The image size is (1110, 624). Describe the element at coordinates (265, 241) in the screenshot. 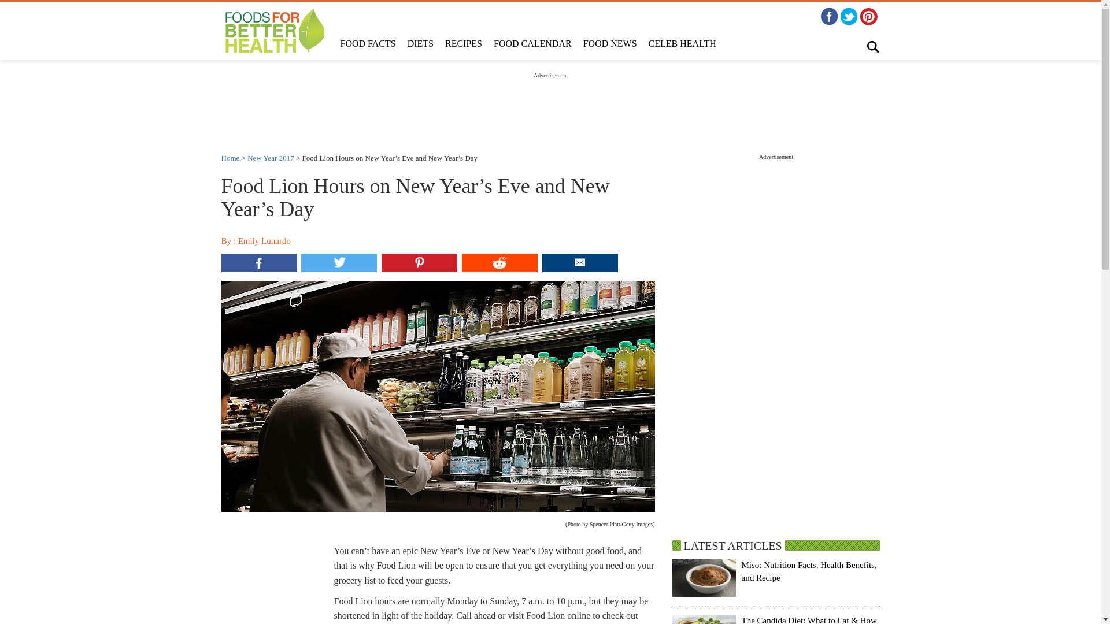

I see `Posts by Emily Lunardo` at that location.